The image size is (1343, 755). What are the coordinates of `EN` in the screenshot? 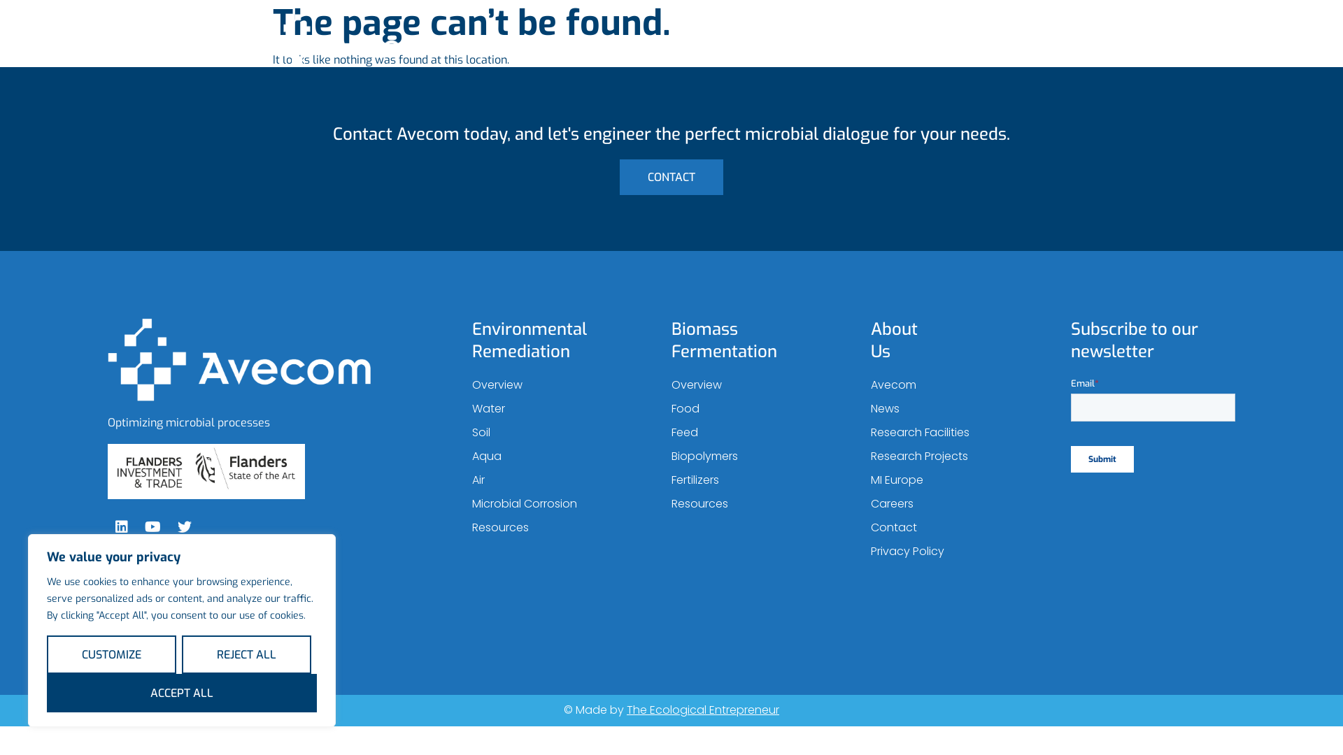 It's located at (996, 50).